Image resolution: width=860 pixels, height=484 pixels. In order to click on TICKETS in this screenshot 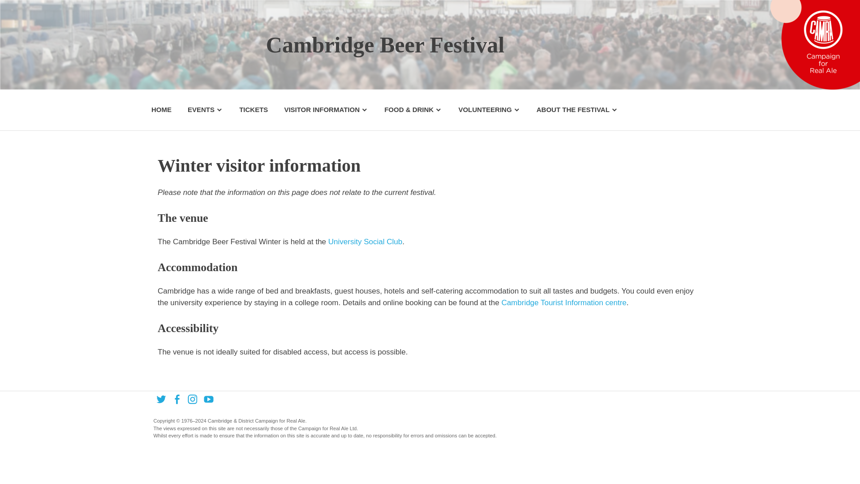, I will do `click(254, 110)`.